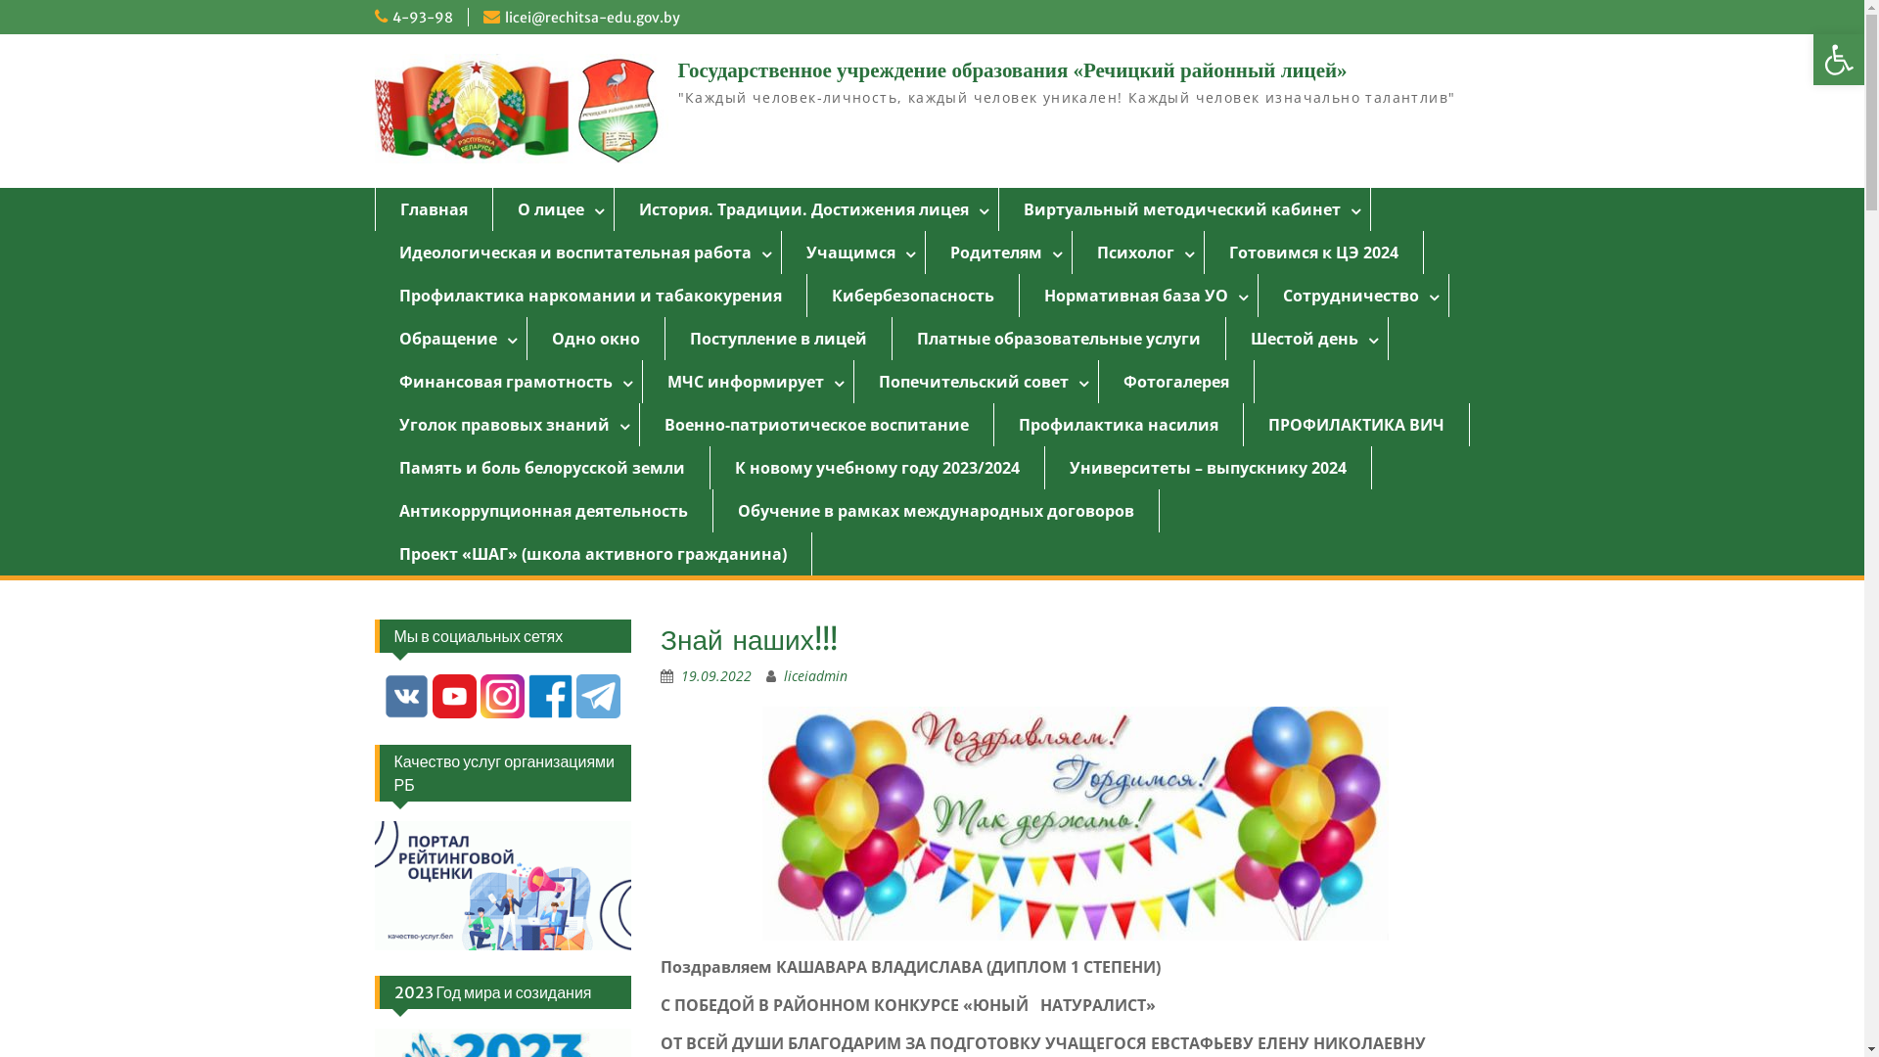 The height and width of the screenshot is (1057, 1879). I want to click on Facebook, so click(550, 697).